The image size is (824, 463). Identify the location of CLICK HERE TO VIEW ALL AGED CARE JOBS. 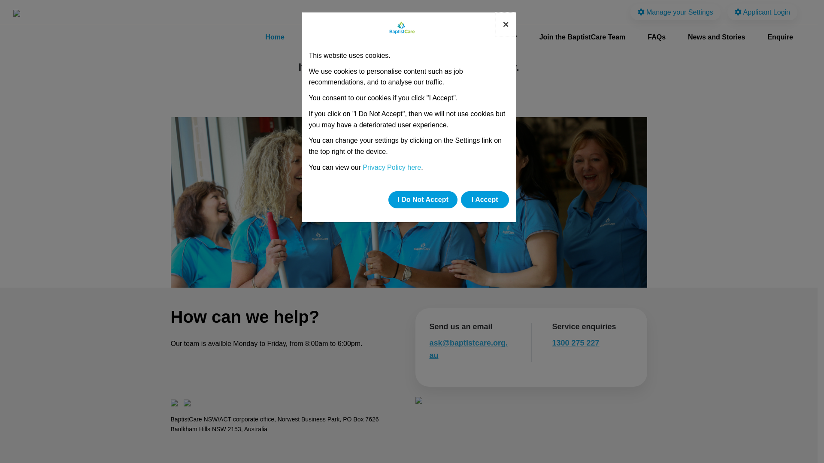
(409, 93).